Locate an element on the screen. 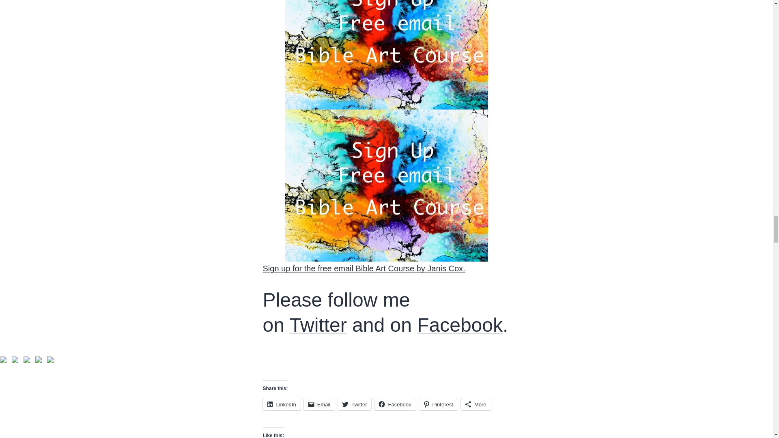 Image resolution: width=779 pixels, height=438 pixels. Twitter is located at coordinates (318, 325).